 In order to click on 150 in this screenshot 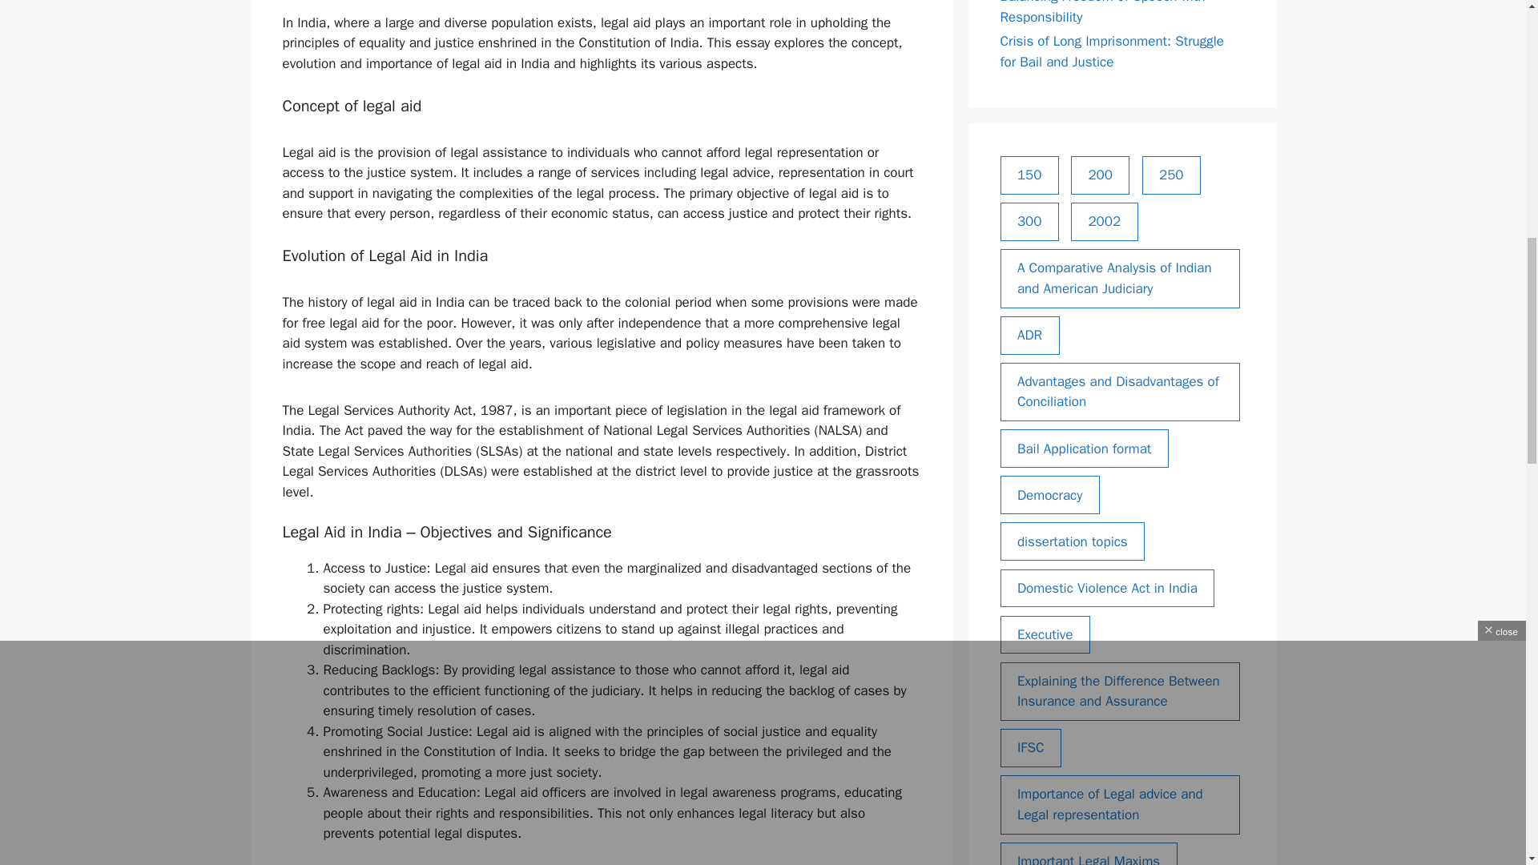, I will do `click(1029, 175)`.